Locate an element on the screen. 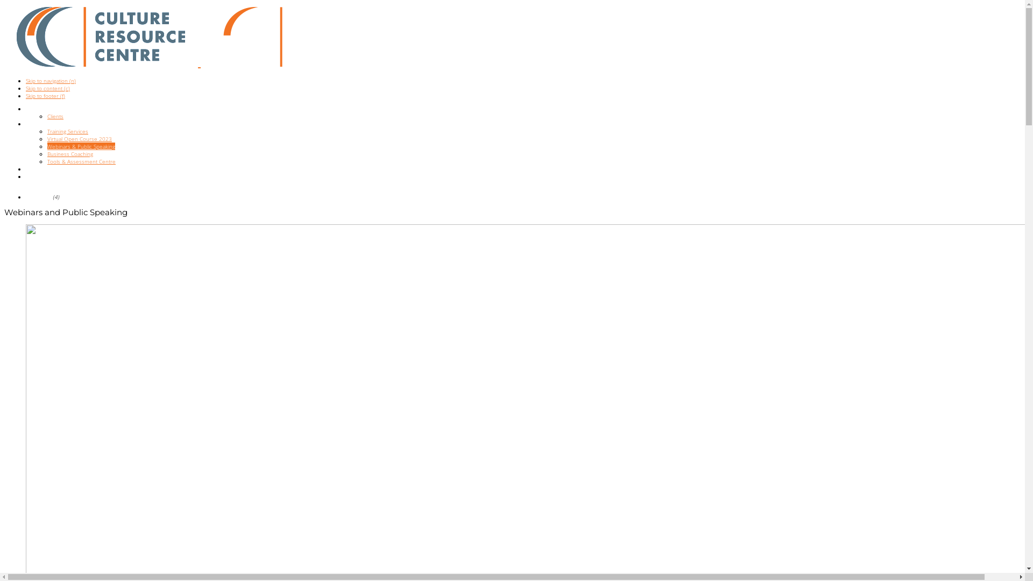 The height and width of the screenshot is (581, 1033). Skip to footer (f) is located at coordinates (45, 96).